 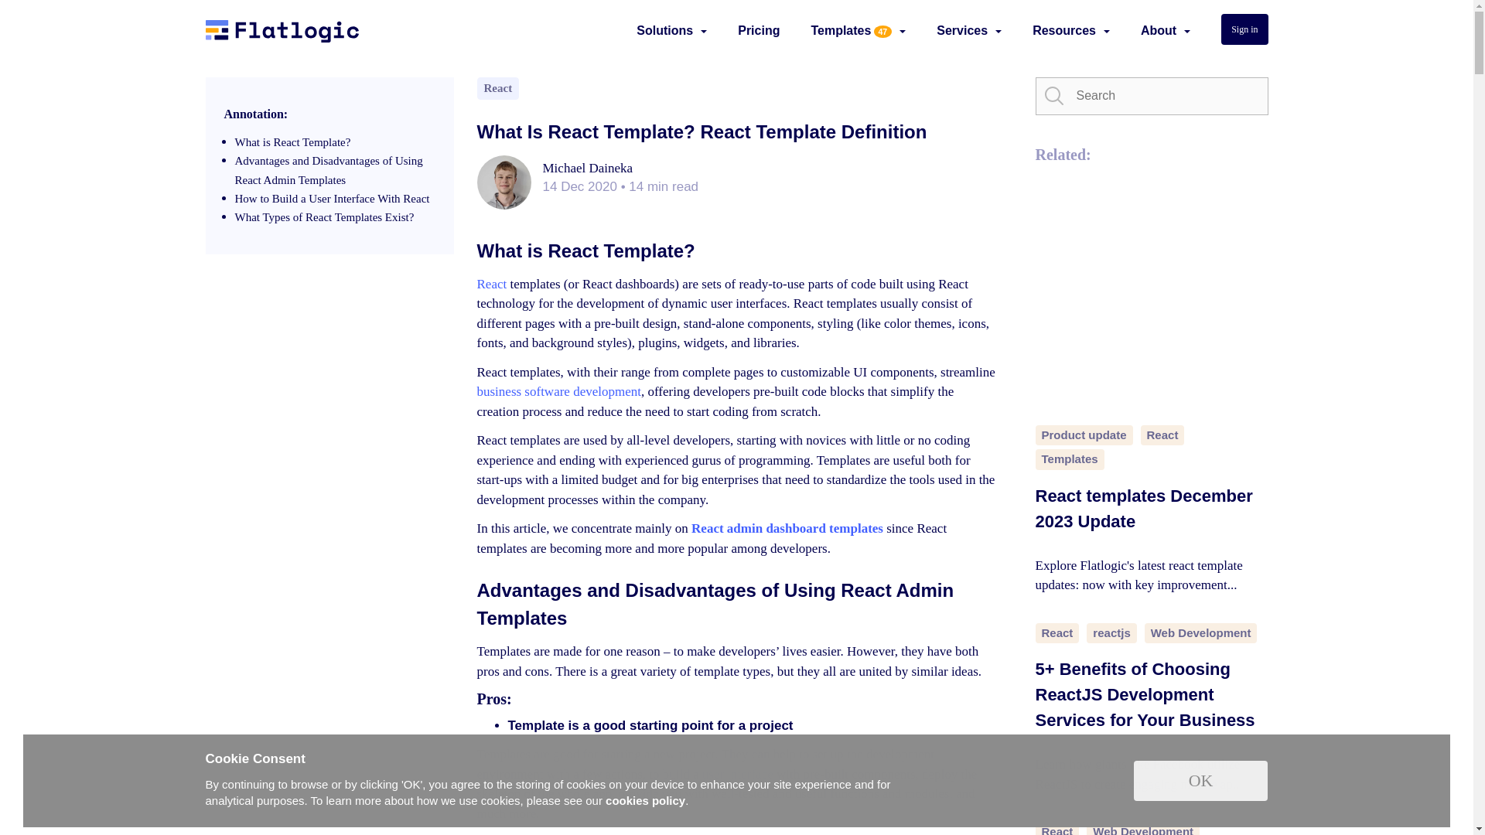 I want to click on Pricing, so click(x=759, y=31).